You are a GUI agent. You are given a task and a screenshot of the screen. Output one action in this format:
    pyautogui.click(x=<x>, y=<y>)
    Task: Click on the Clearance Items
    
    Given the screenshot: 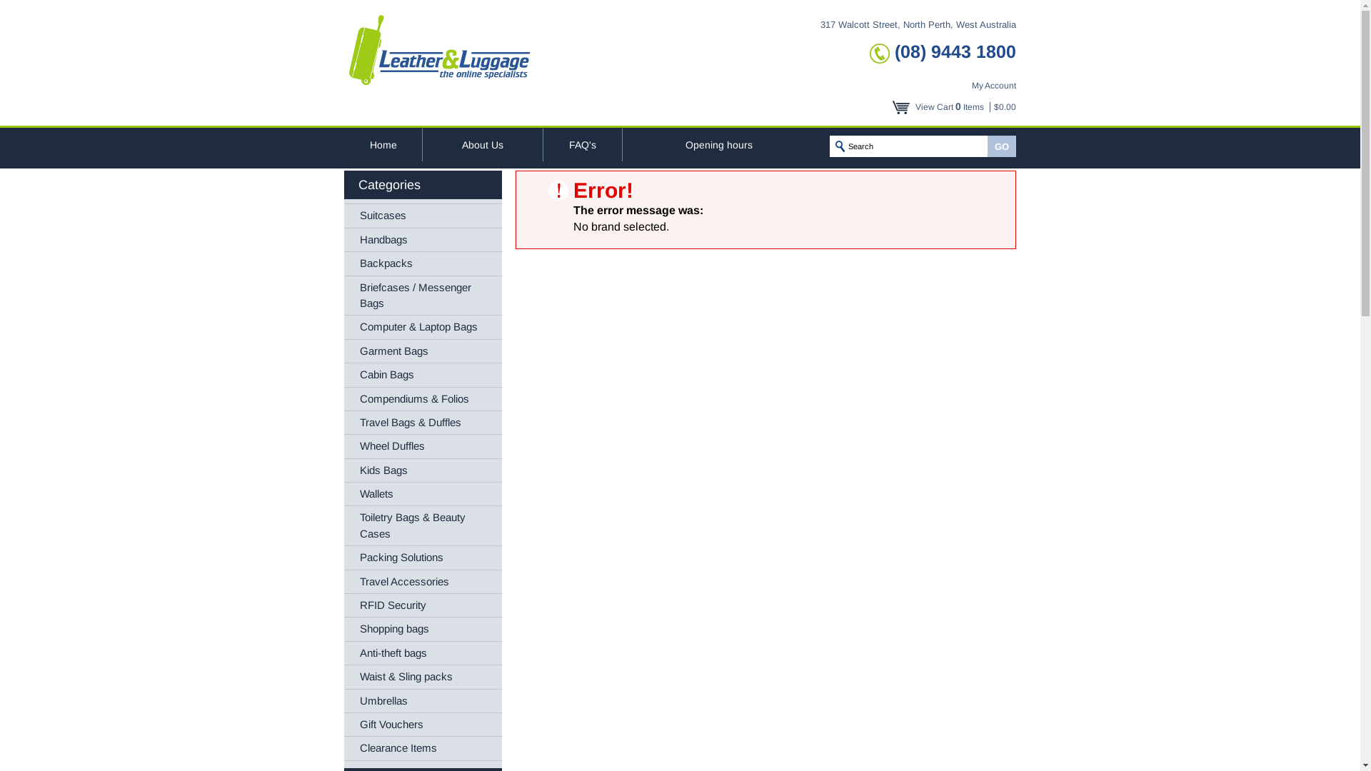 What is the action you would take?
    pyautogui.click(x=423, y=748)
    